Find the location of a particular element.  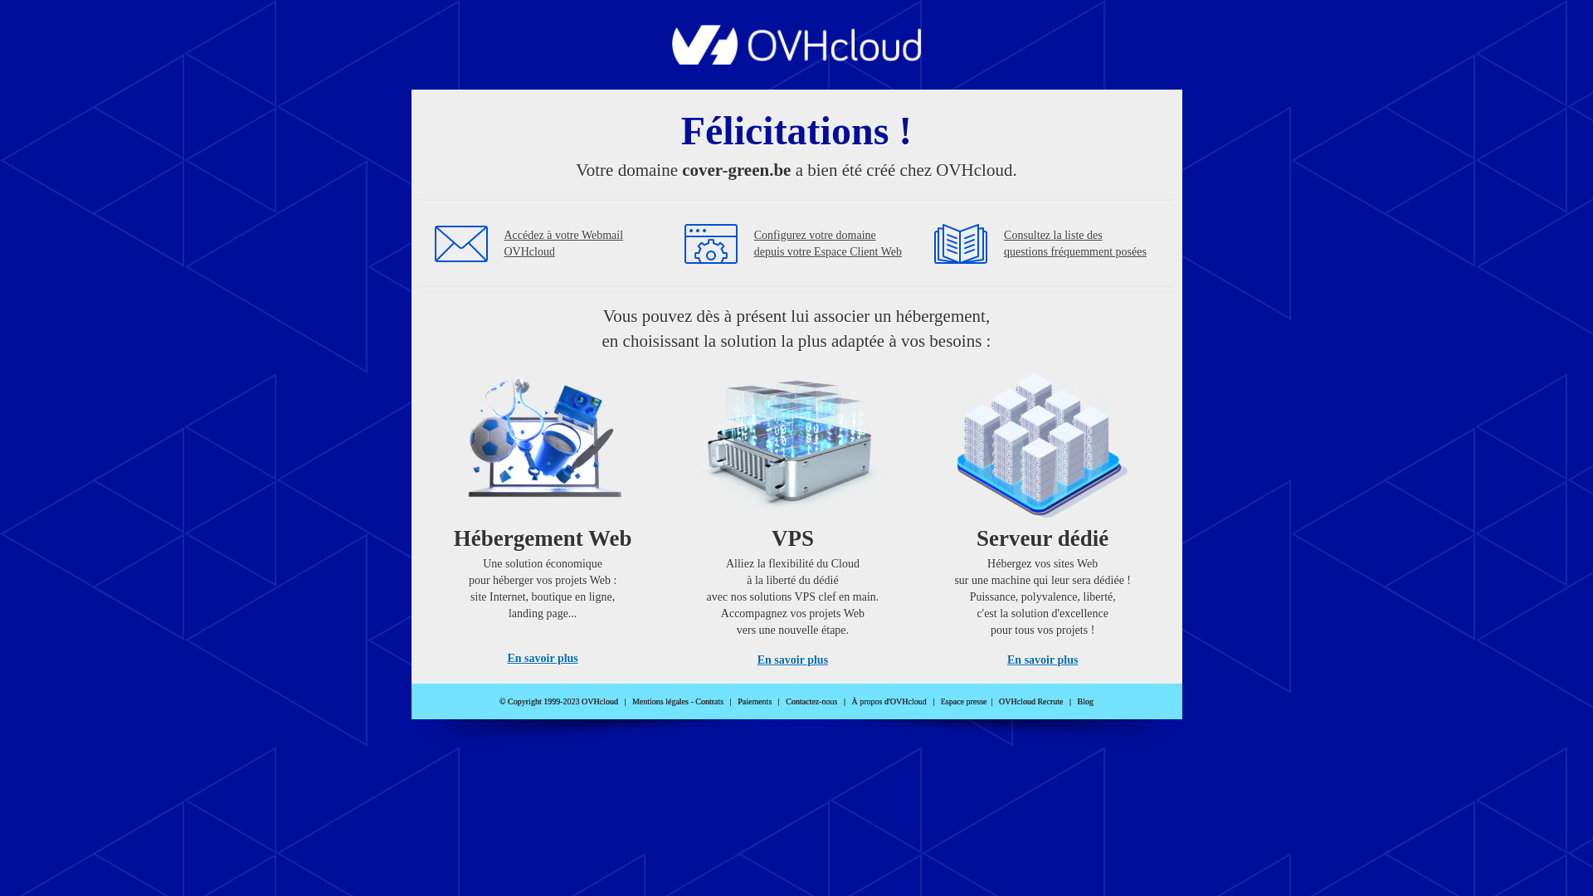

Contactez-nous is located at coordinates (811, 702).